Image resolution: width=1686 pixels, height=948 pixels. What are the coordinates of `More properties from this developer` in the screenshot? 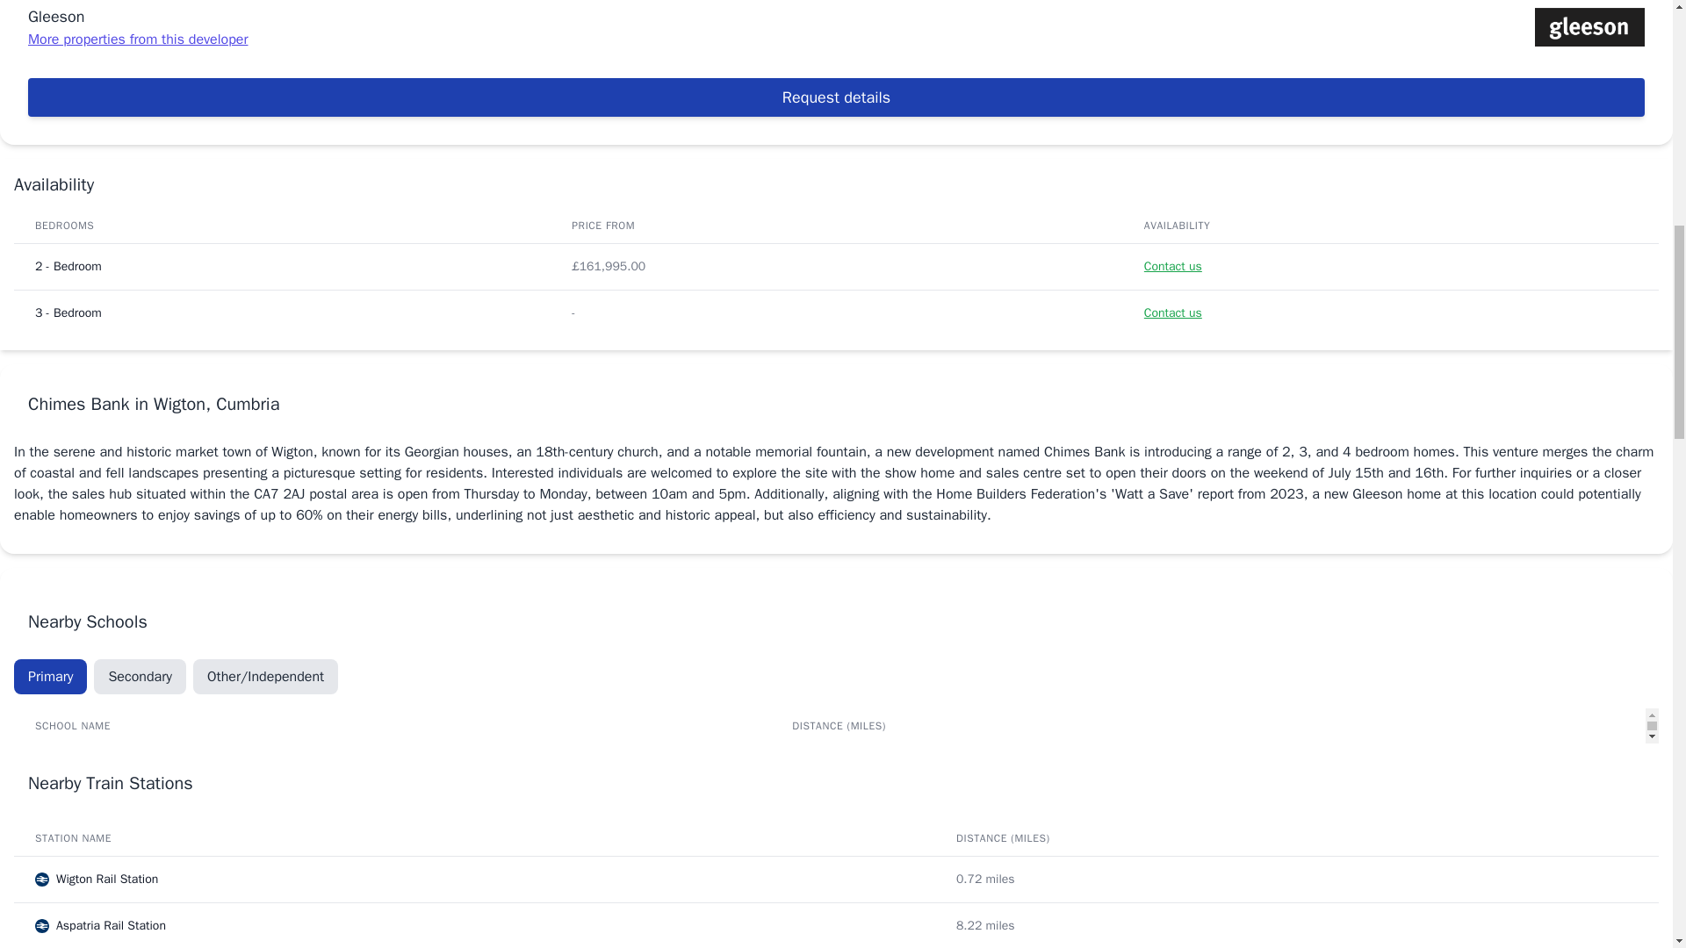 It's located at (138, 39).